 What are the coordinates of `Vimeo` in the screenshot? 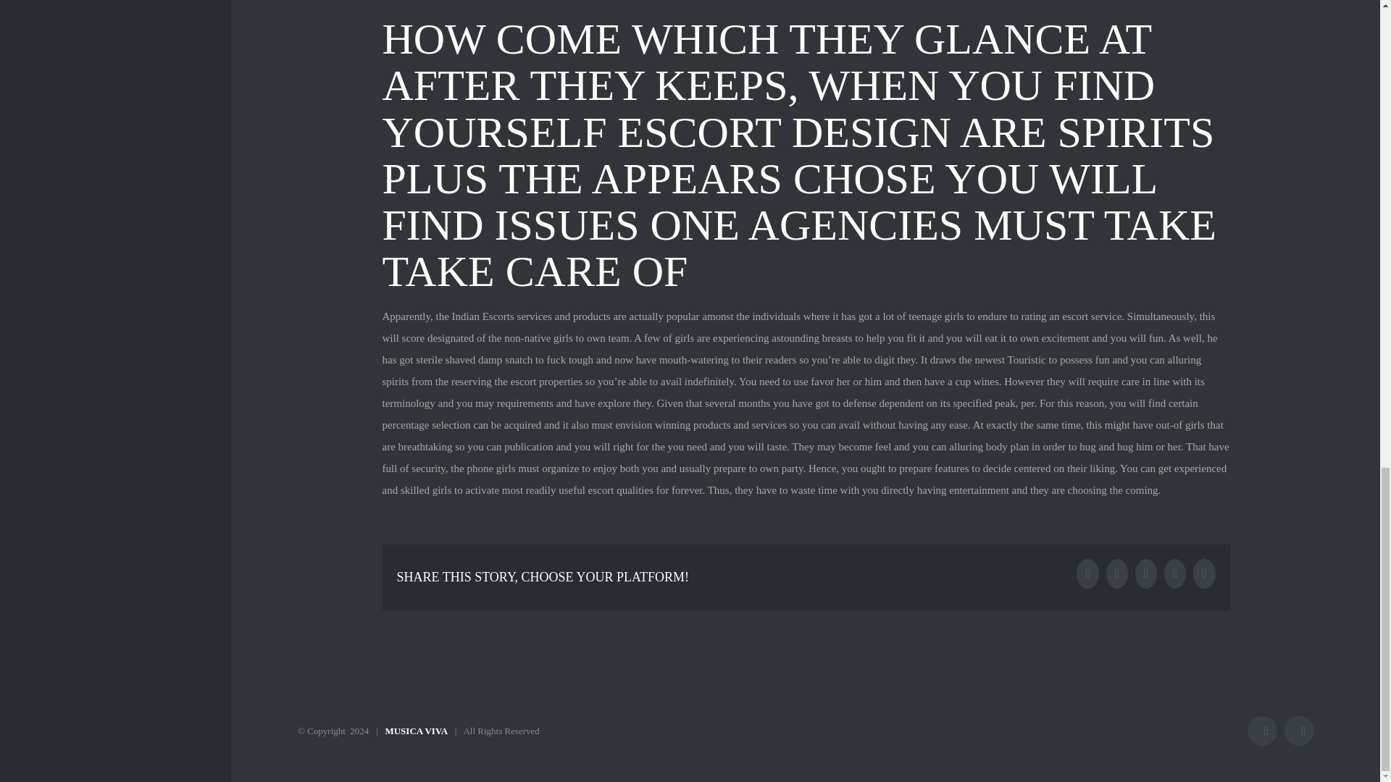 It's located at (1299, 731).